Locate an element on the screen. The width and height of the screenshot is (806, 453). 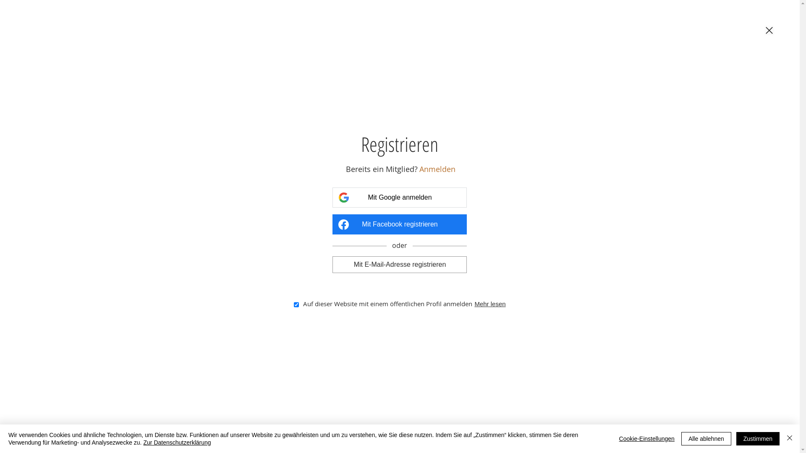
Alle ablehnen is located at coordinates (706, 439).